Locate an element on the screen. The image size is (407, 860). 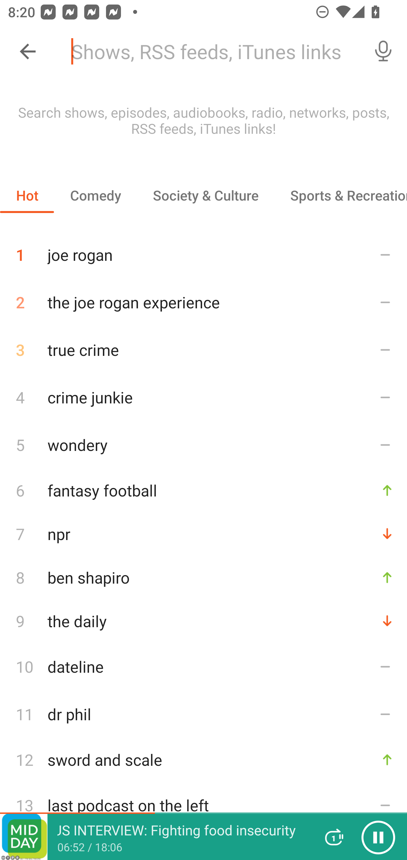
Comedy is located at coordinates (95, 195).